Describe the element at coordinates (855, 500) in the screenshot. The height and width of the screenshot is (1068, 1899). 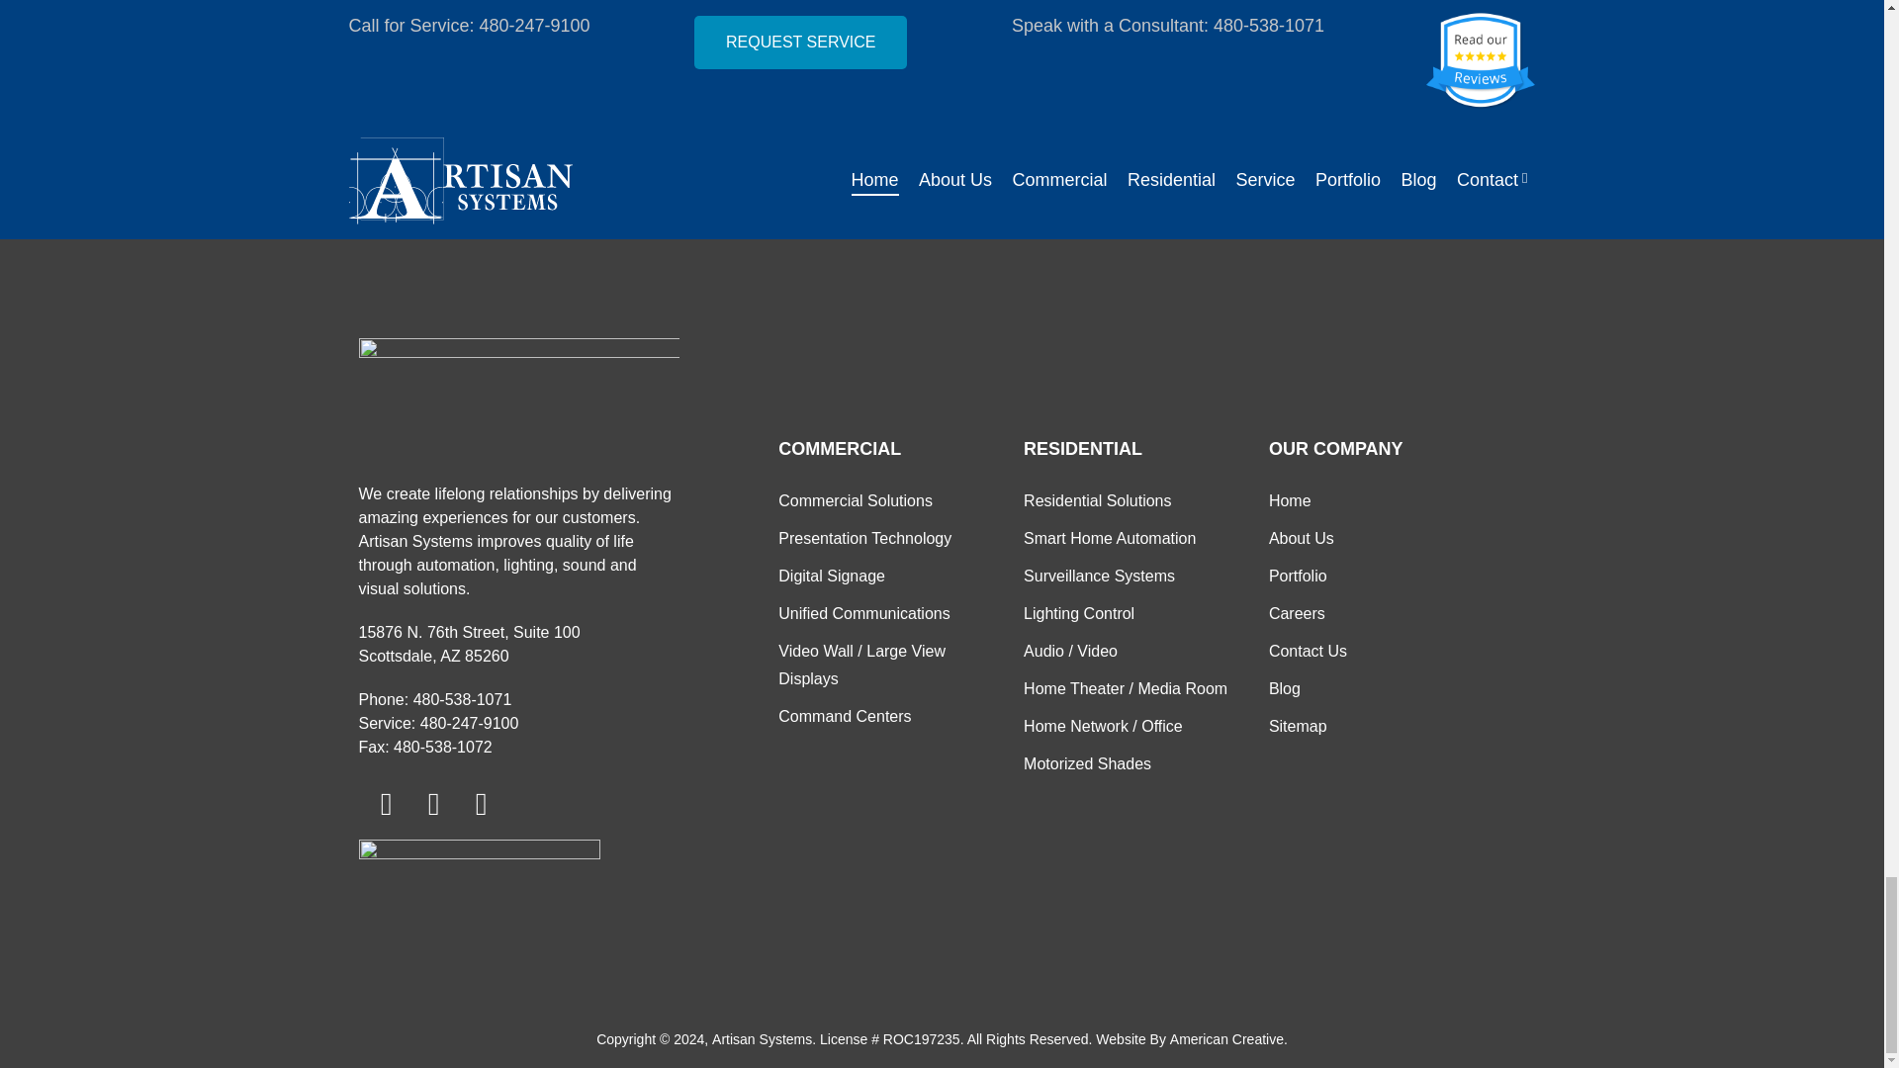
I see `Commercial Solutions` at that location.